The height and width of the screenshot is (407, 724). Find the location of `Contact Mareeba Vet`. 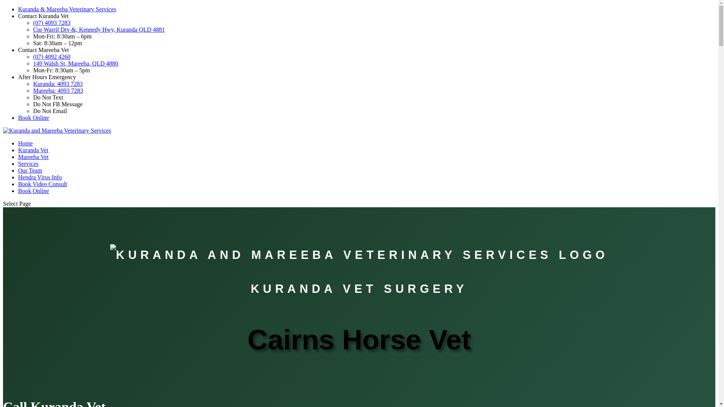

Contact Mareeba Vet is located at coordinates (44, 50).